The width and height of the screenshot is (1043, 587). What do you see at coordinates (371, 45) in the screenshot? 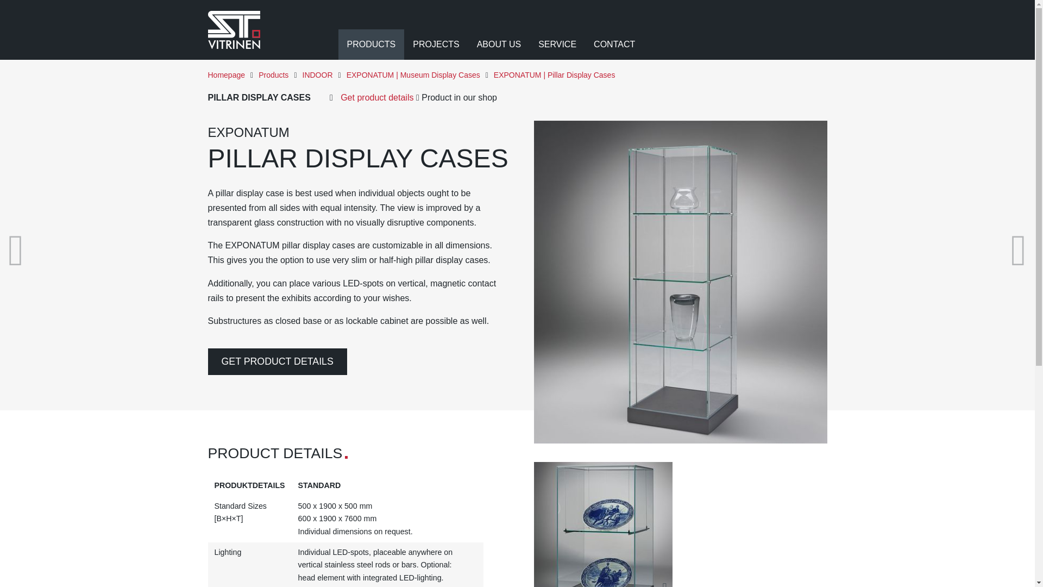
I see `PRODUCTS` at bounding box center [371, 45].